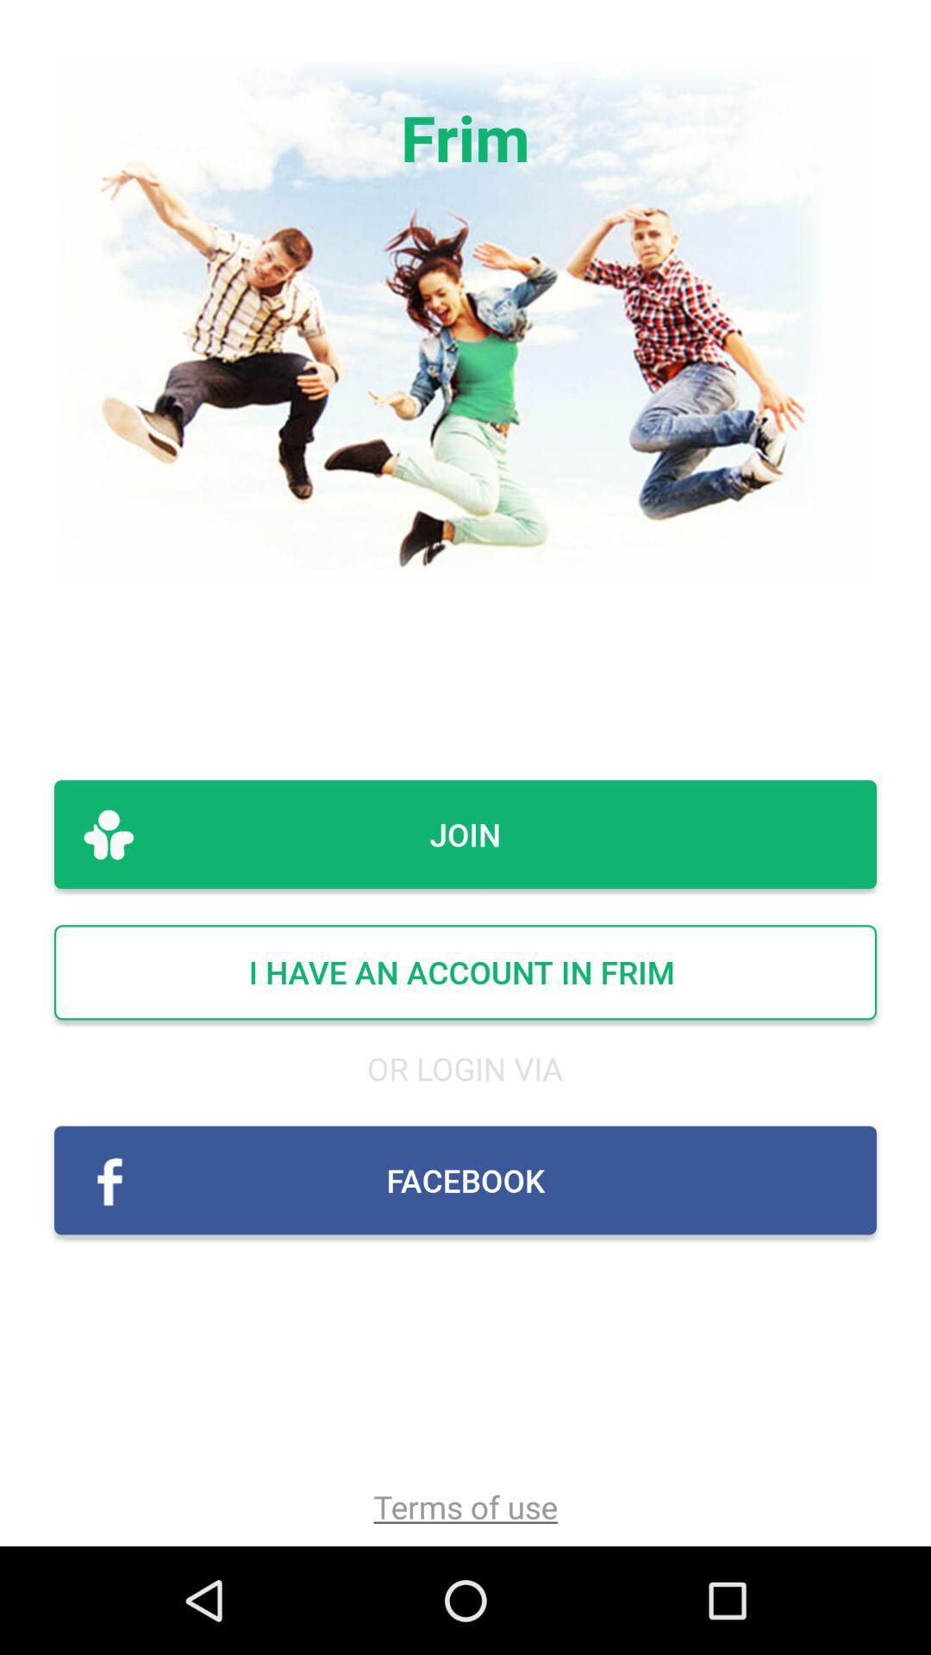  Describe the element at coordinates (465, 972) in the screenshot. I see `flip to i have an` at that location.